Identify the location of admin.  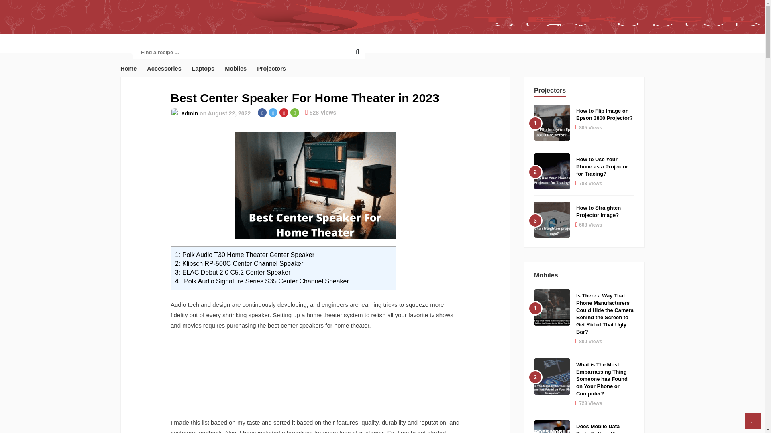
(190, 113).